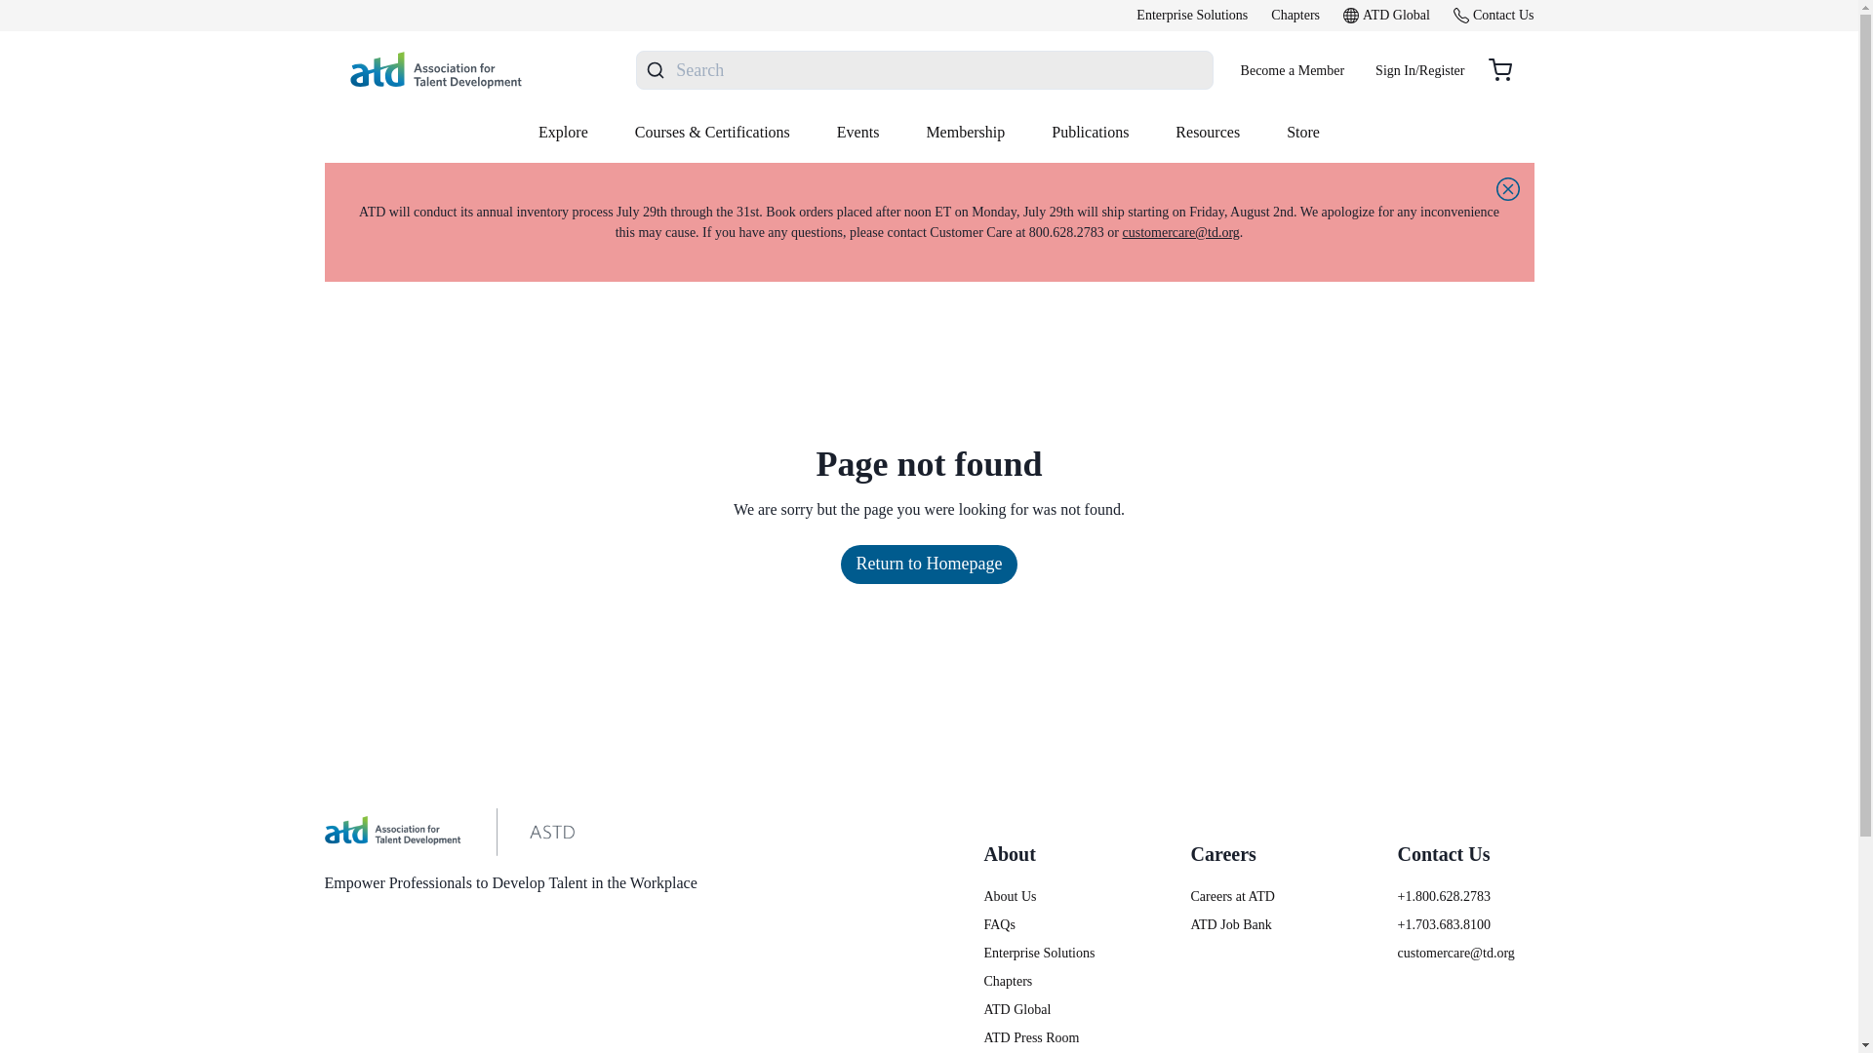 This screenshot has width=1873, height=1053. What do you see at coordinates (1192, 16) in the screenshot?
I see `Enterprise Solutions` at bounding box center [1192, 16].